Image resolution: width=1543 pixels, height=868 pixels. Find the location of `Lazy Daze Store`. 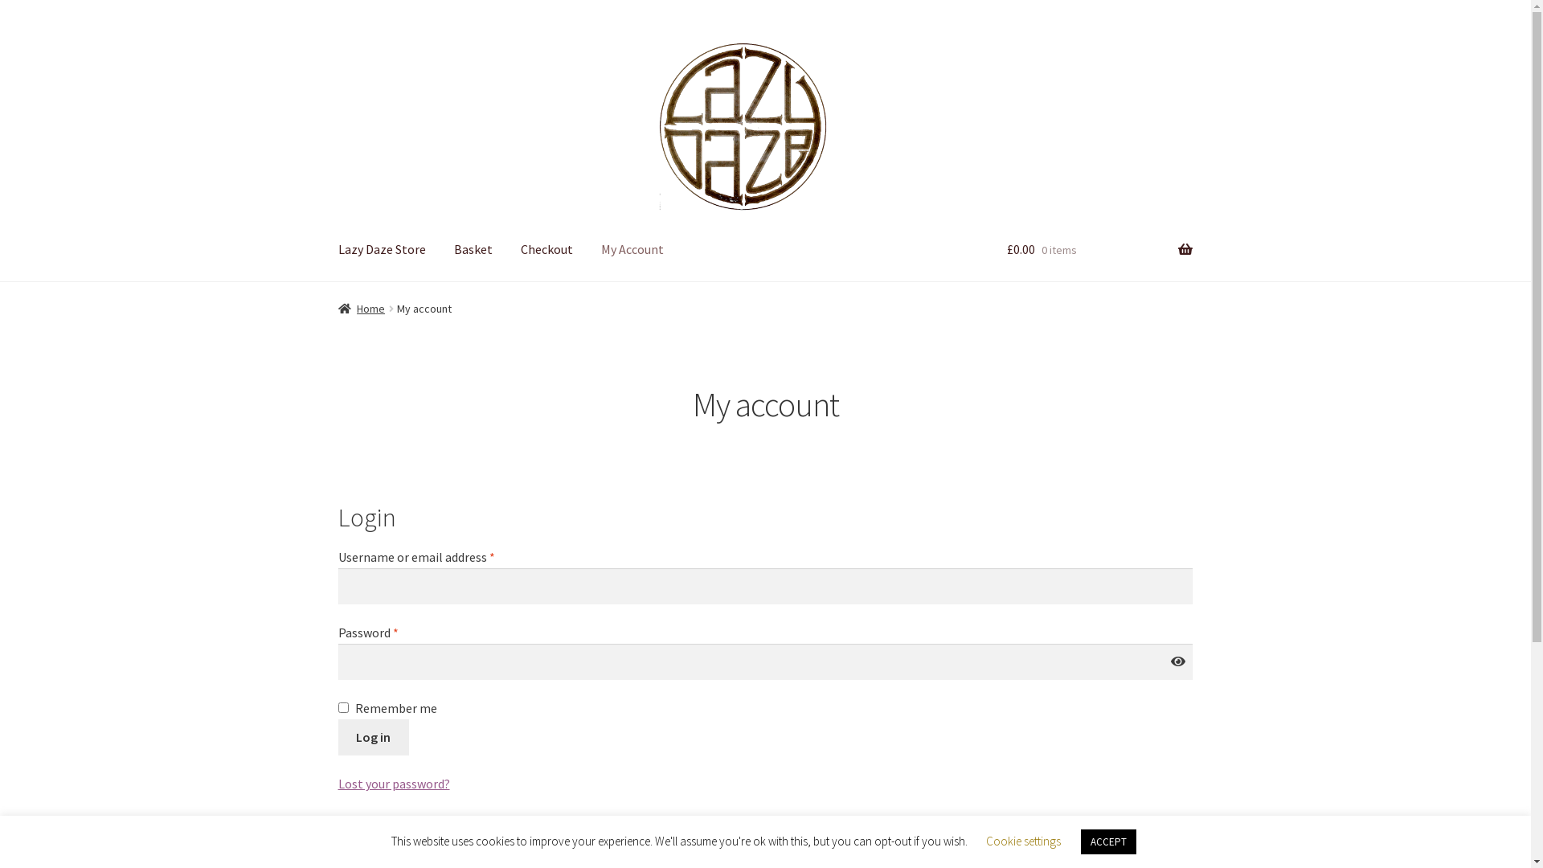

Lazy Daze Store is located at coordinates (383, 250).